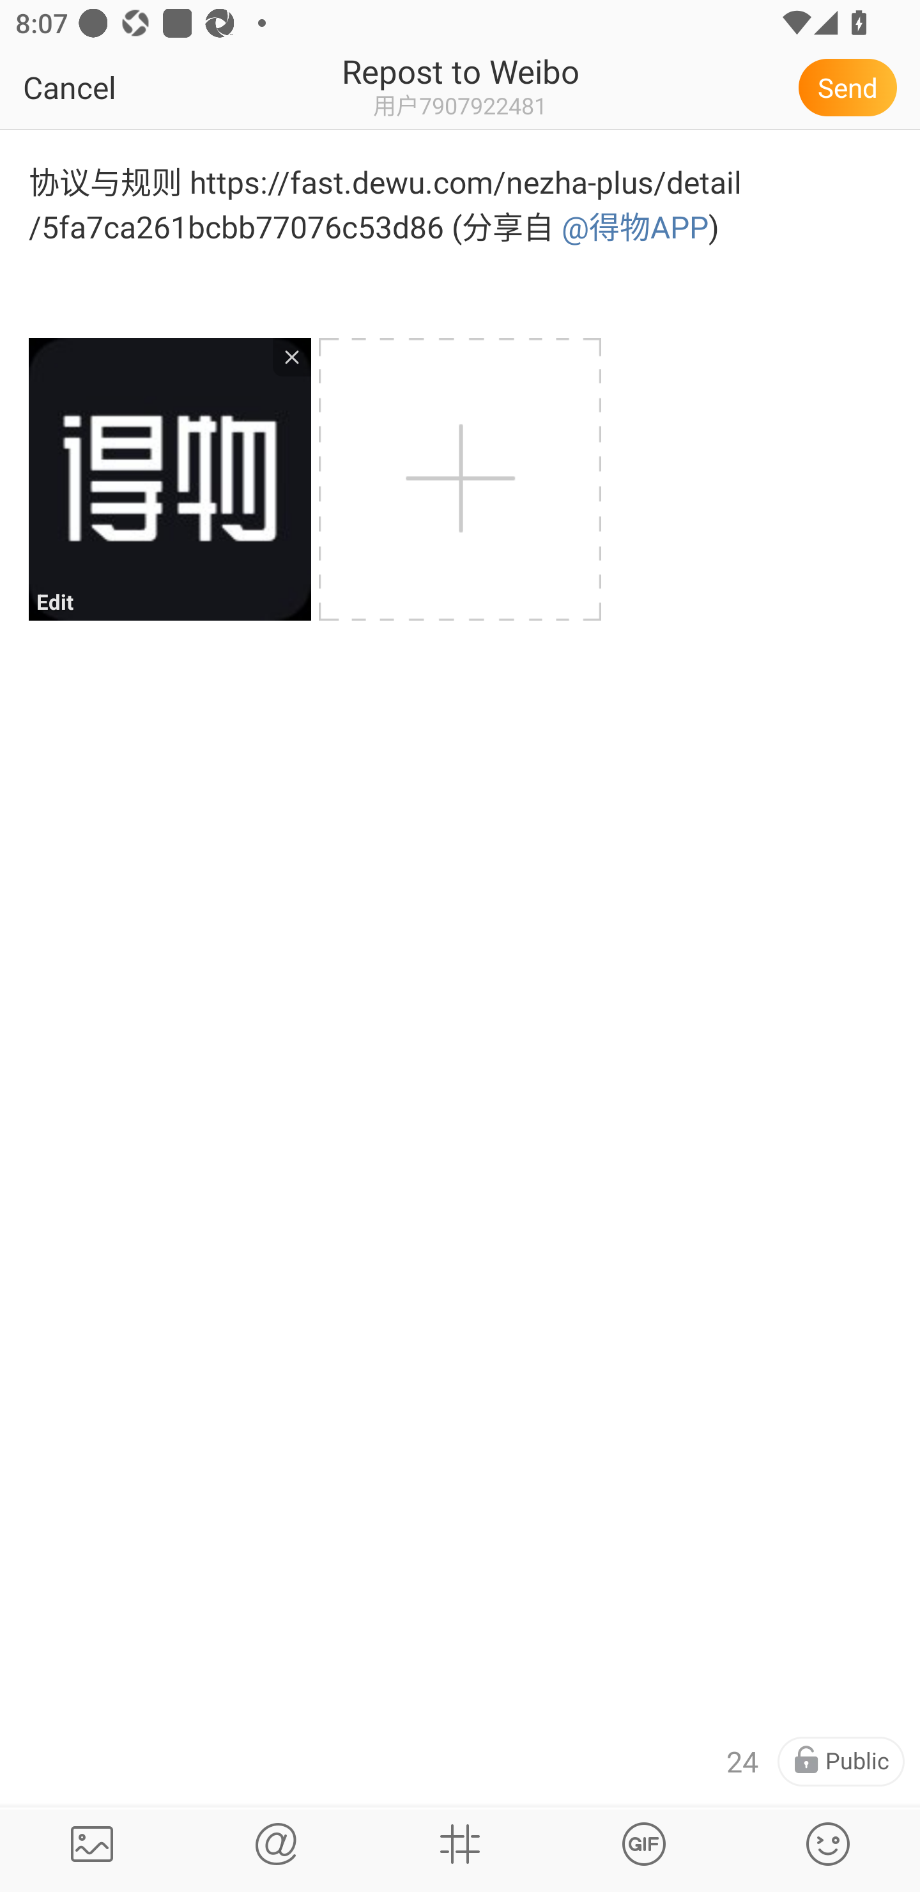 This screenshot has height=1892, width=920. I want to click on Send, so click(851, 87).